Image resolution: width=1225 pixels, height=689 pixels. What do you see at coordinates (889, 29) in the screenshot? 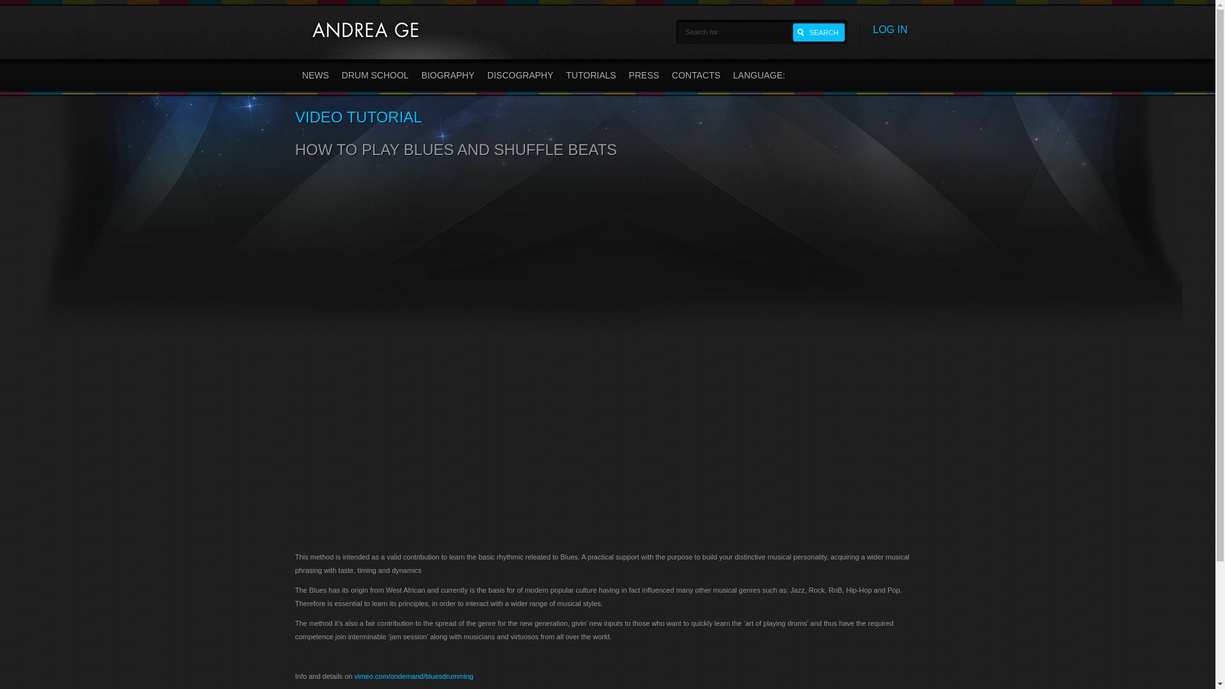
I see `LOG IN` at bounding box center [889, 29].